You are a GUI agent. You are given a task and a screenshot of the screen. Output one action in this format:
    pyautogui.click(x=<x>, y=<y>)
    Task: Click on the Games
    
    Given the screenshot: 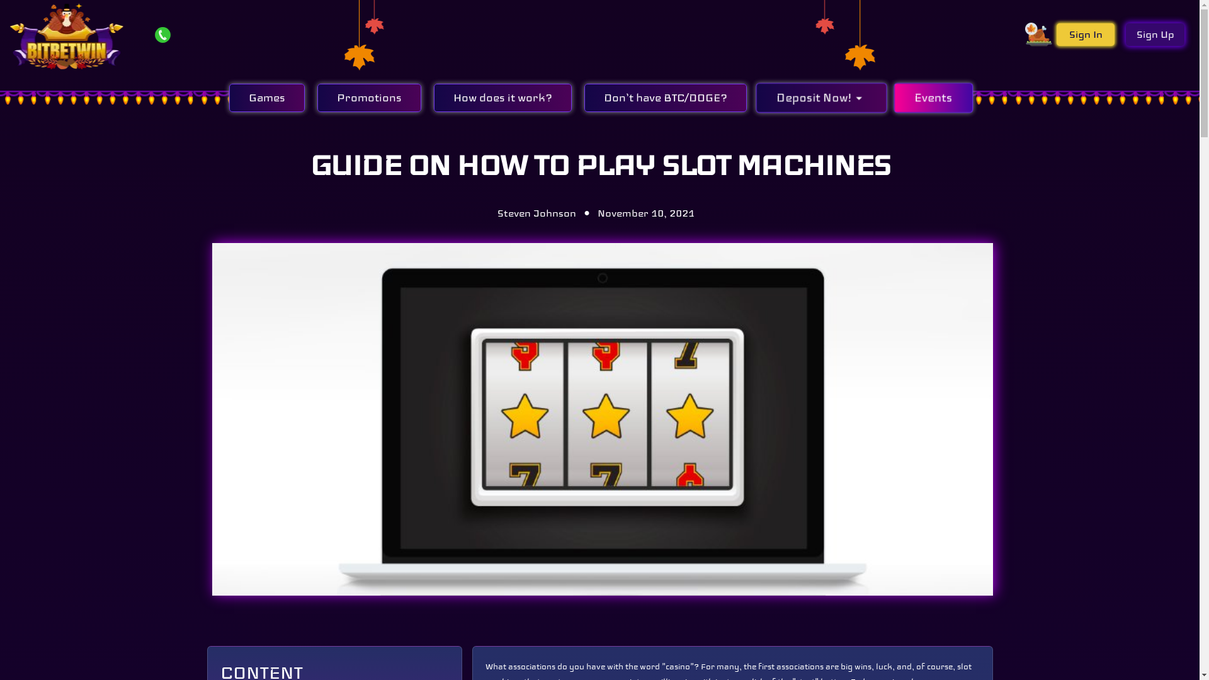 What is the action you would take?
    pyautogui.click(x=267, y=97)
    